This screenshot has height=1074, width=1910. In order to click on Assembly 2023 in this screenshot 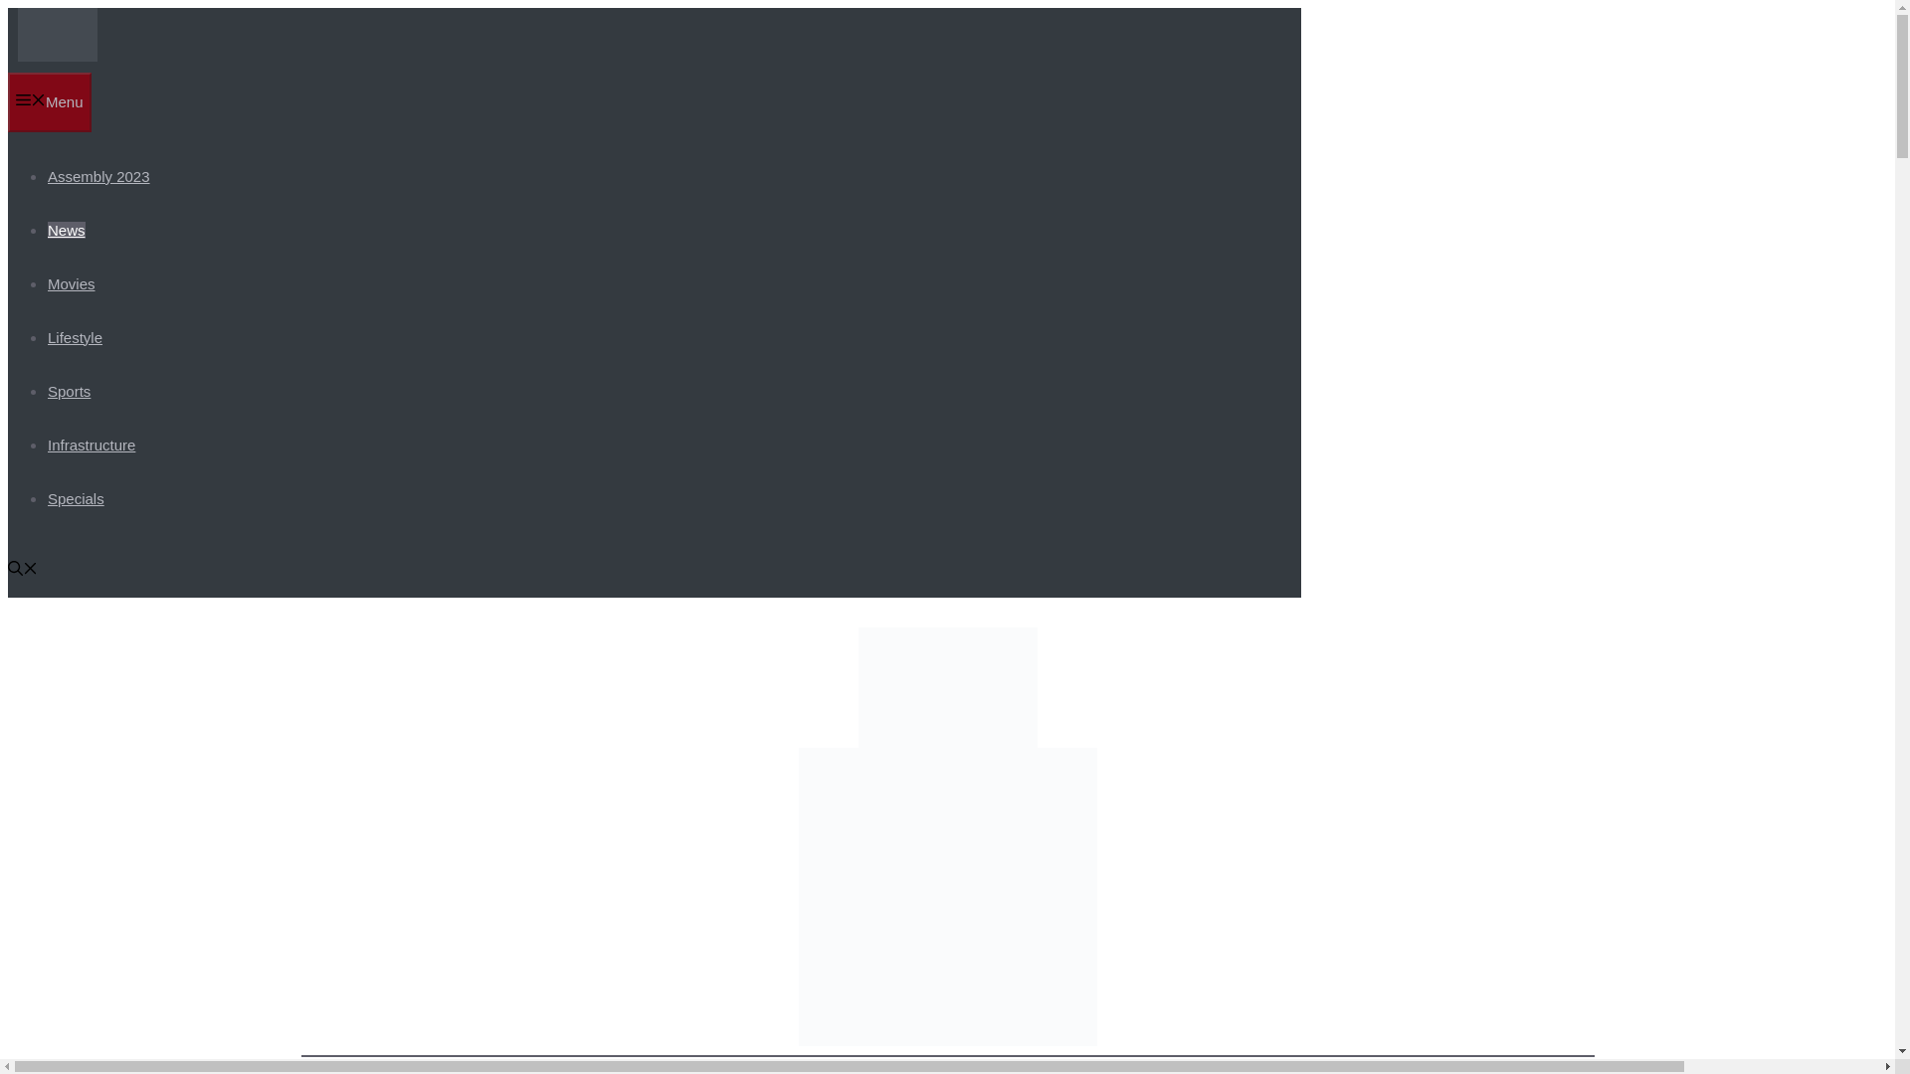, I will do `click(99, 175)`.